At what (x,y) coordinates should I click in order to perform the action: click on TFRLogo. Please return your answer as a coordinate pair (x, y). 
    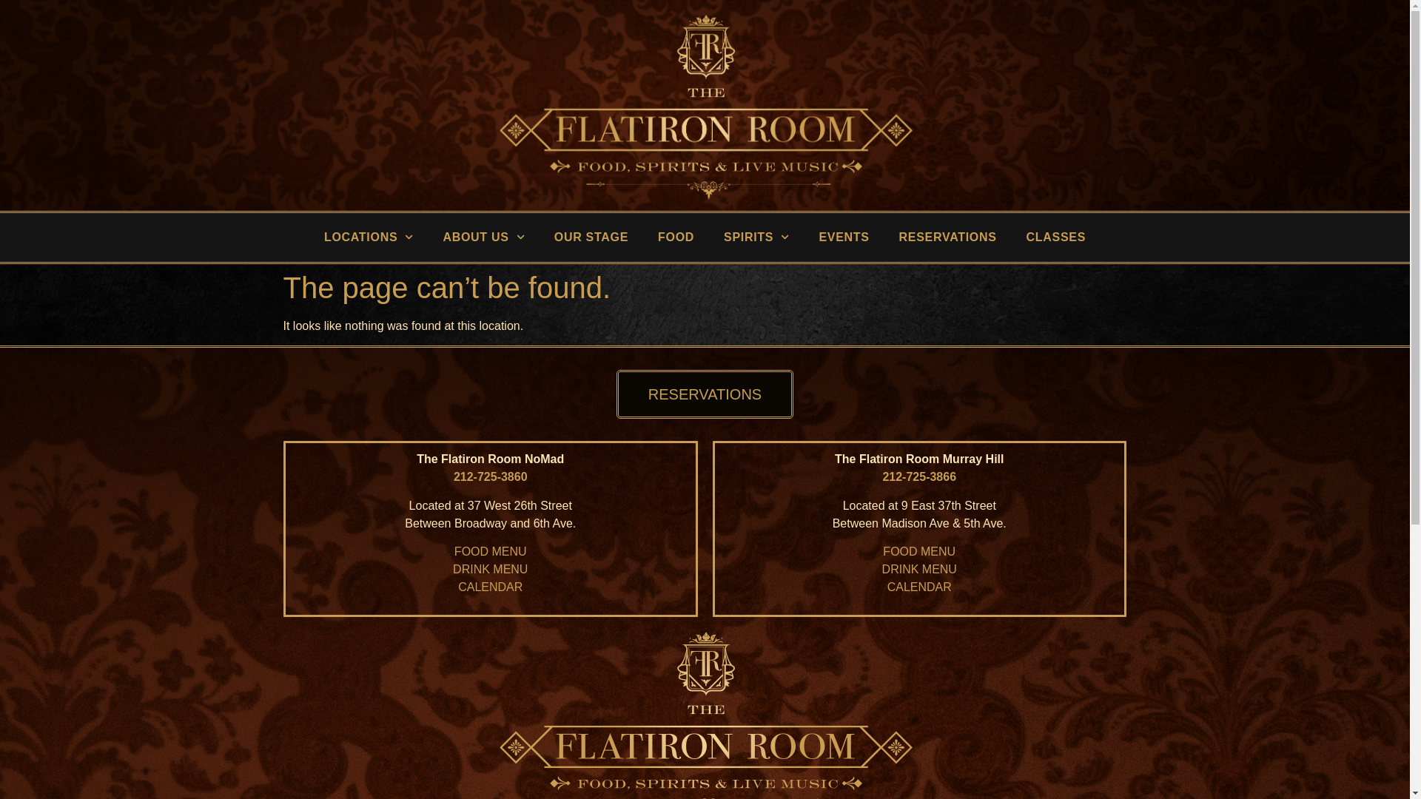
    Looking at the image, I should click on (705, 105).